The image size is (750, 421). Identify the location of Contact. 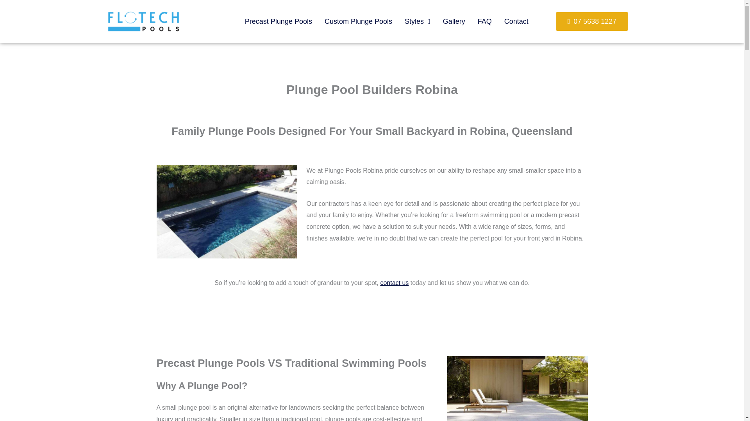
(516, 21).